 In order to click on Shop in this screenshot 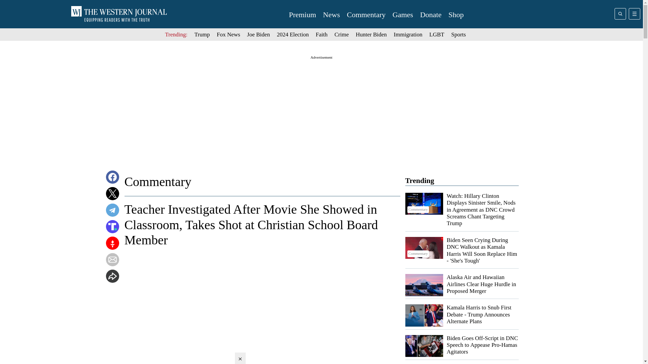, I will do `click(456, 15)`.